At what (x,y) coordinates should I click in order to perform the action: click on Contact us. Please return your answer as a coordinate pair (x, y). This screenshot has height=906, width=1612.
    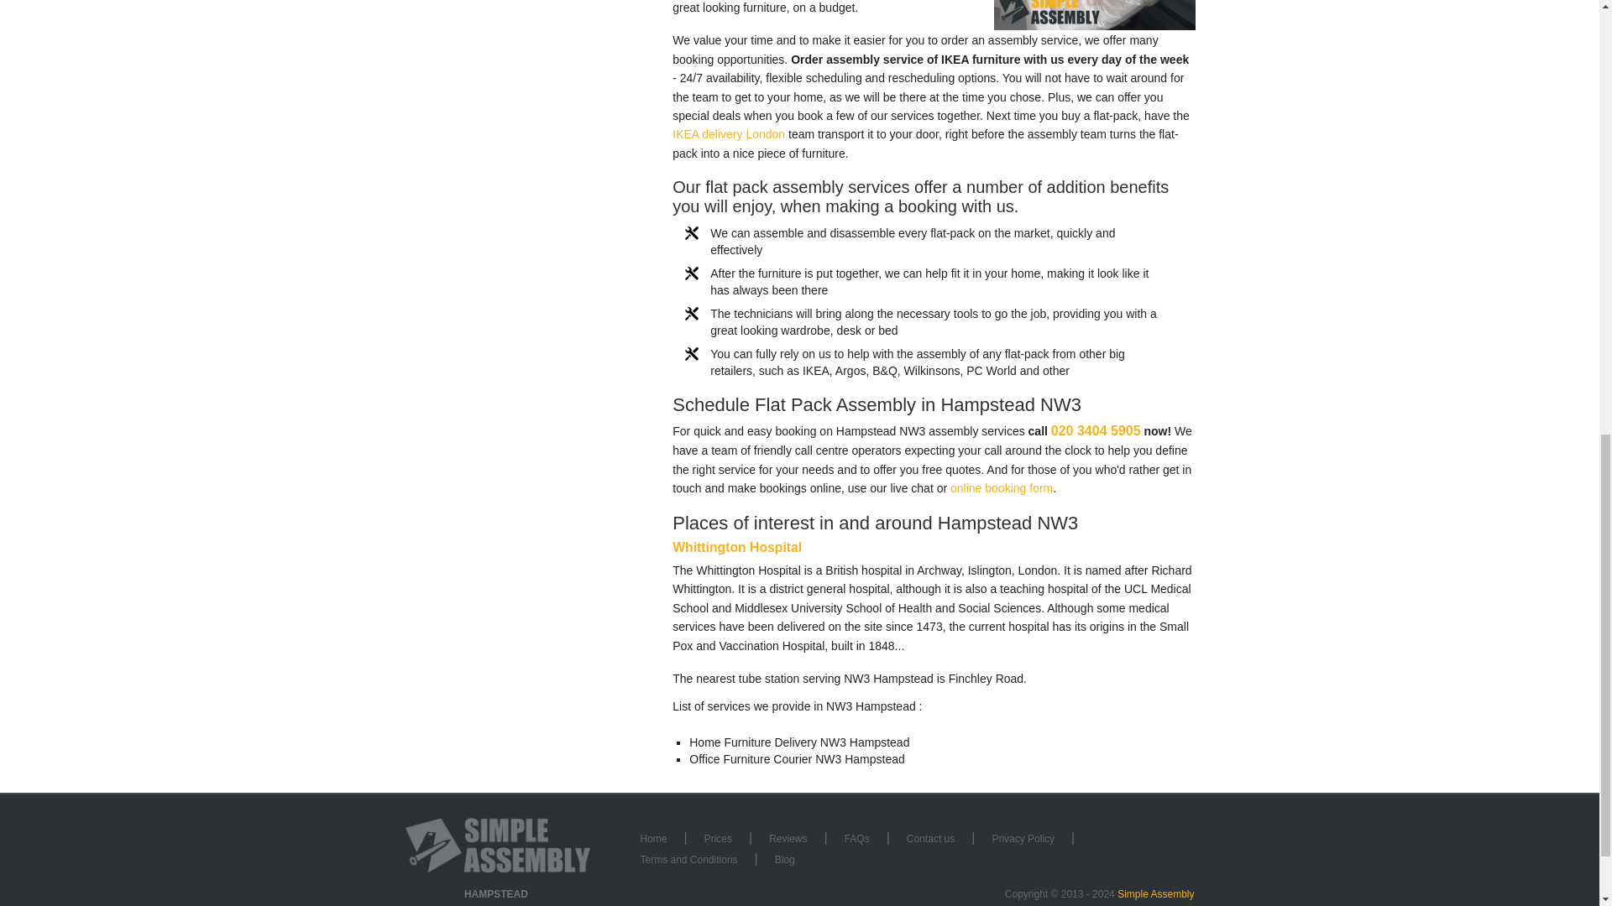
    Looking at the image, I should click on (930, 838).